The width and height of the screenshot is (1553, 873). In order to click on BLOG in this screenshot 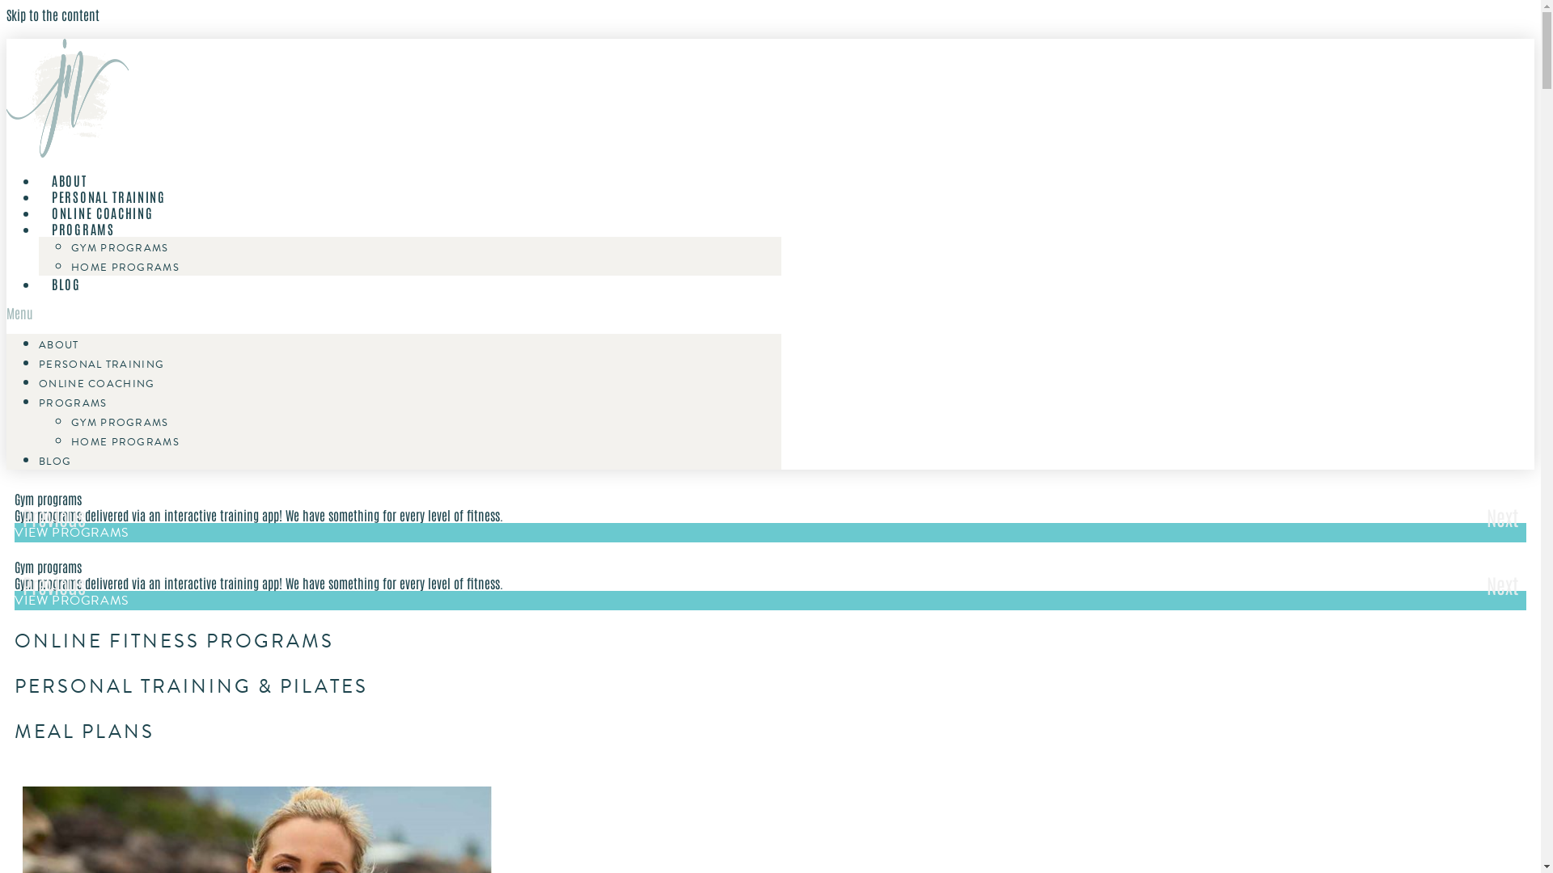, I will do `click(66, 284)`.